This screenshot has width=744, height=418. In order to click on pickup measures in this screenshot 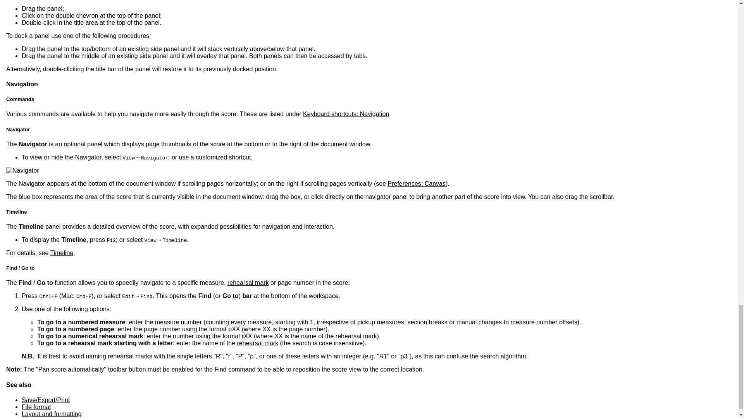, I will do `click(381, 322)`.